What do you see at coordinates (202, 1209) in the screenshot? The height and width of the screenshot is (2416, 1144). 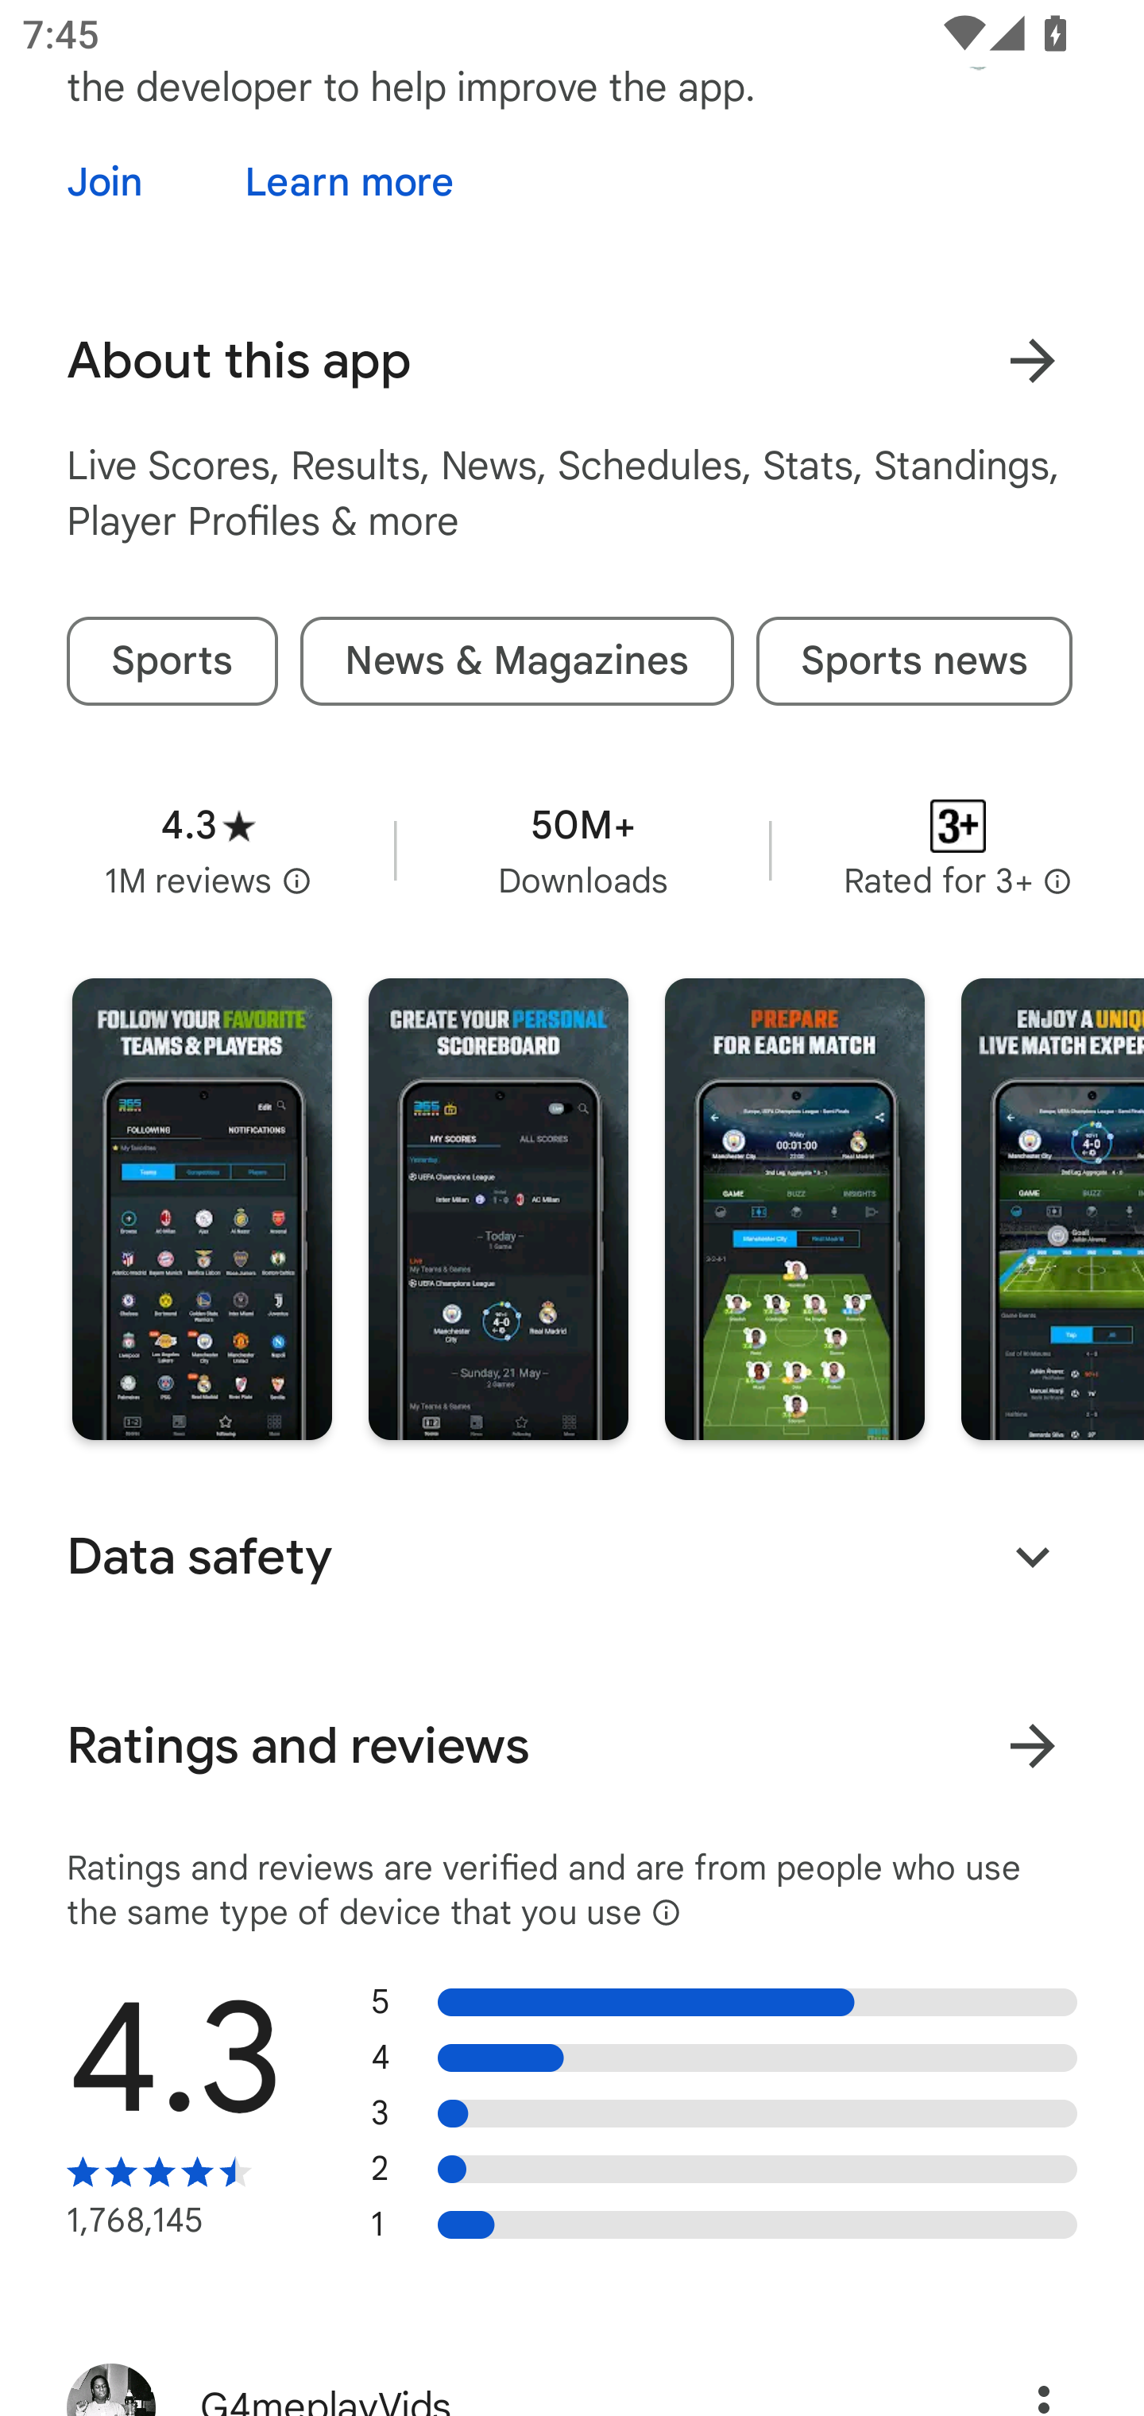 I see `Screenshot "1" of "7"` at bounding box center [202, 1209].